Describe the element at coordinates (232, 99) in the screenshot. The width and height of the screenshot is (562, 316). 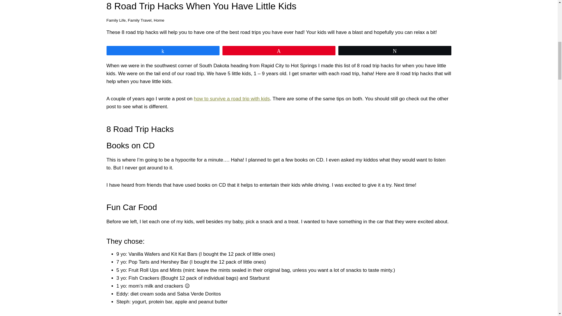
I see `how to survive a road trip with kids` at that location.